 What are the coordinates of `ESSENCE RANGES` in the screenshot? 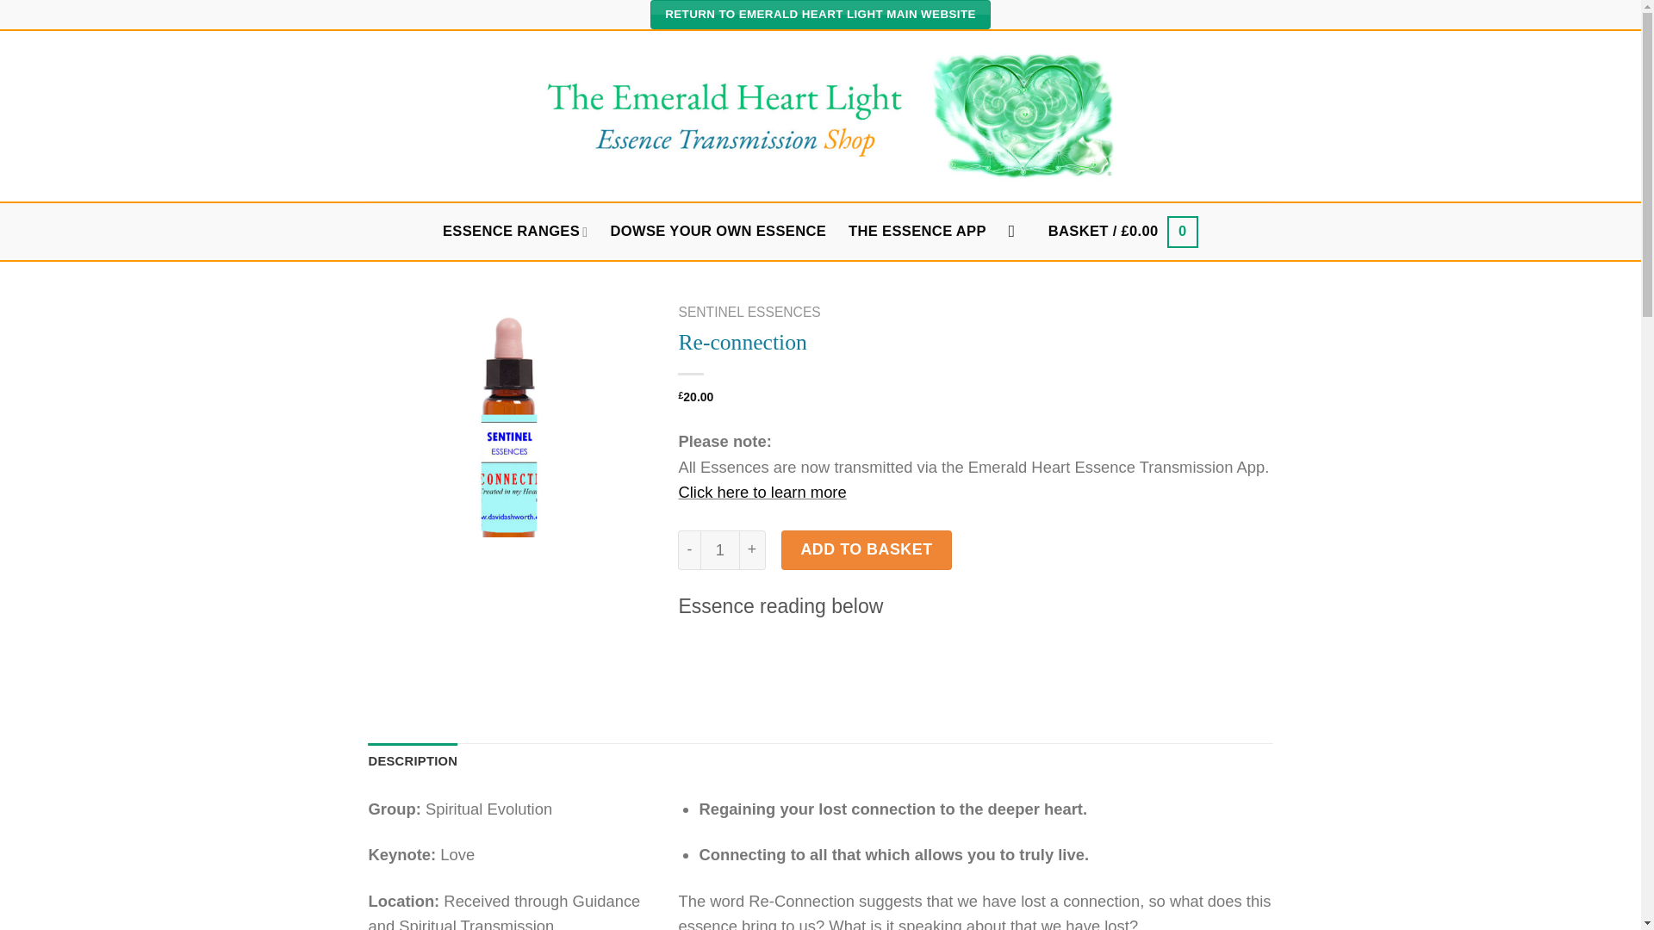 It's located at (515, 232).